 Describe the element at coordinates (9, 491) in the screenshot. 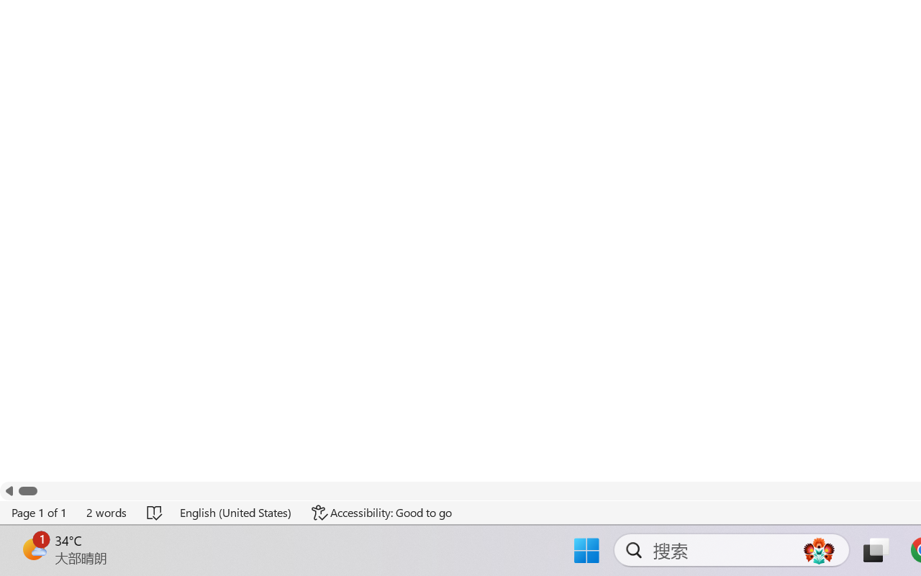

I see `Column left` at that location.